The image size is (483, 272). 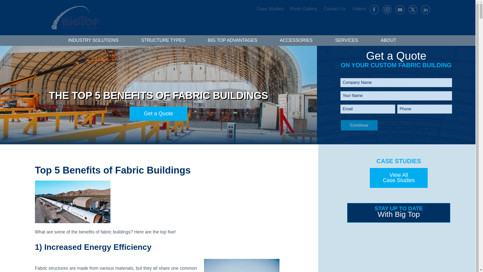 What do you see at coordinates (158, 114) in the screenshot?
I see `Get Your Quote` at bounding box center [158, 114].